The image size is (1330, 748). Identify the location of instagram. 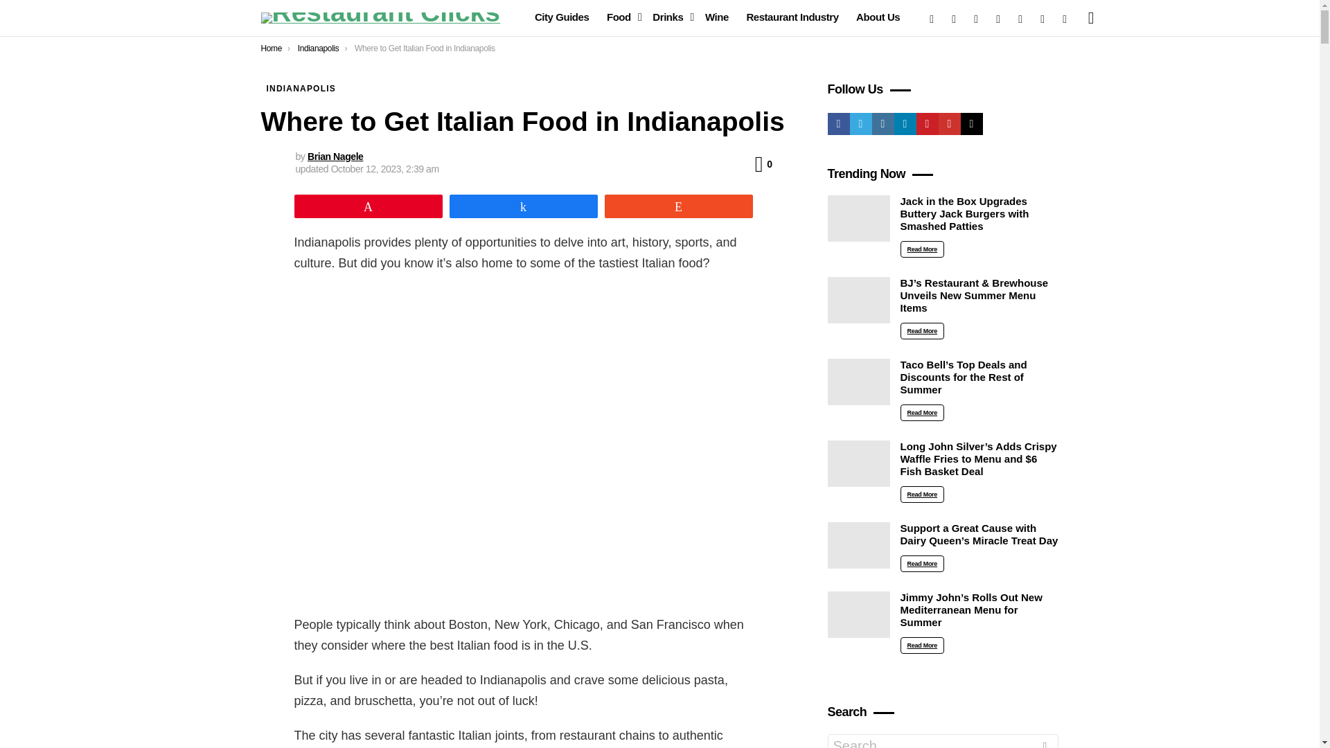
(975, 18).